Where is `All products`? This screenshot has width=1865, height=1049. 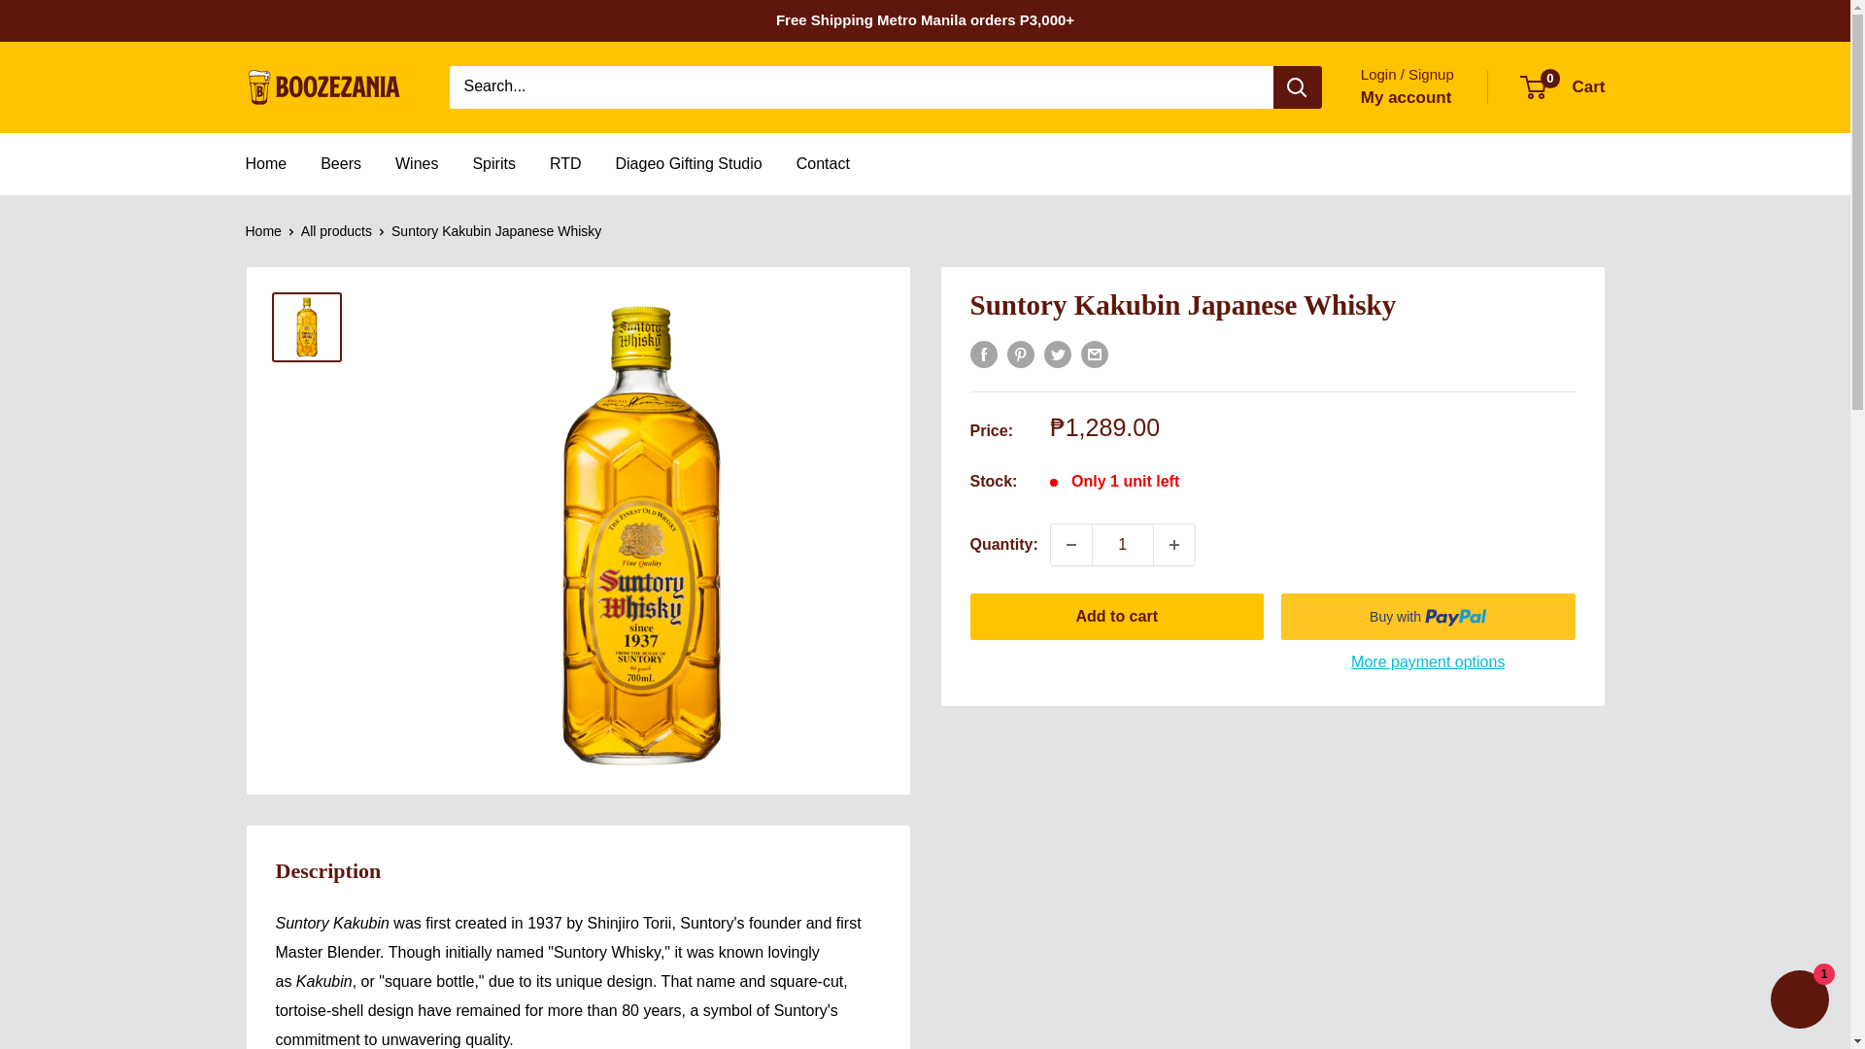
All products is located at coordinates (417, 163).